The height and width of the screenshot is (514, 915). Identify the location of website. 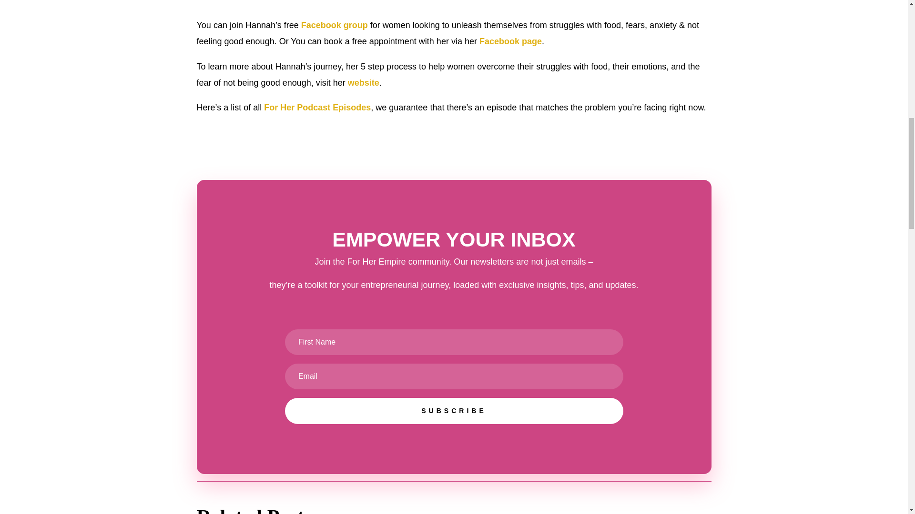
(363, 83).